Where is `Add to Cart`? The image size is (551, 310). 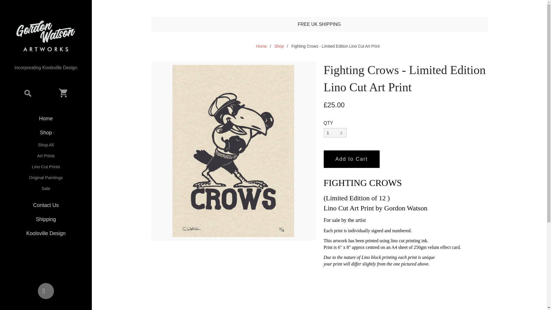 Add to Cart is located at coordinates (352, 159).